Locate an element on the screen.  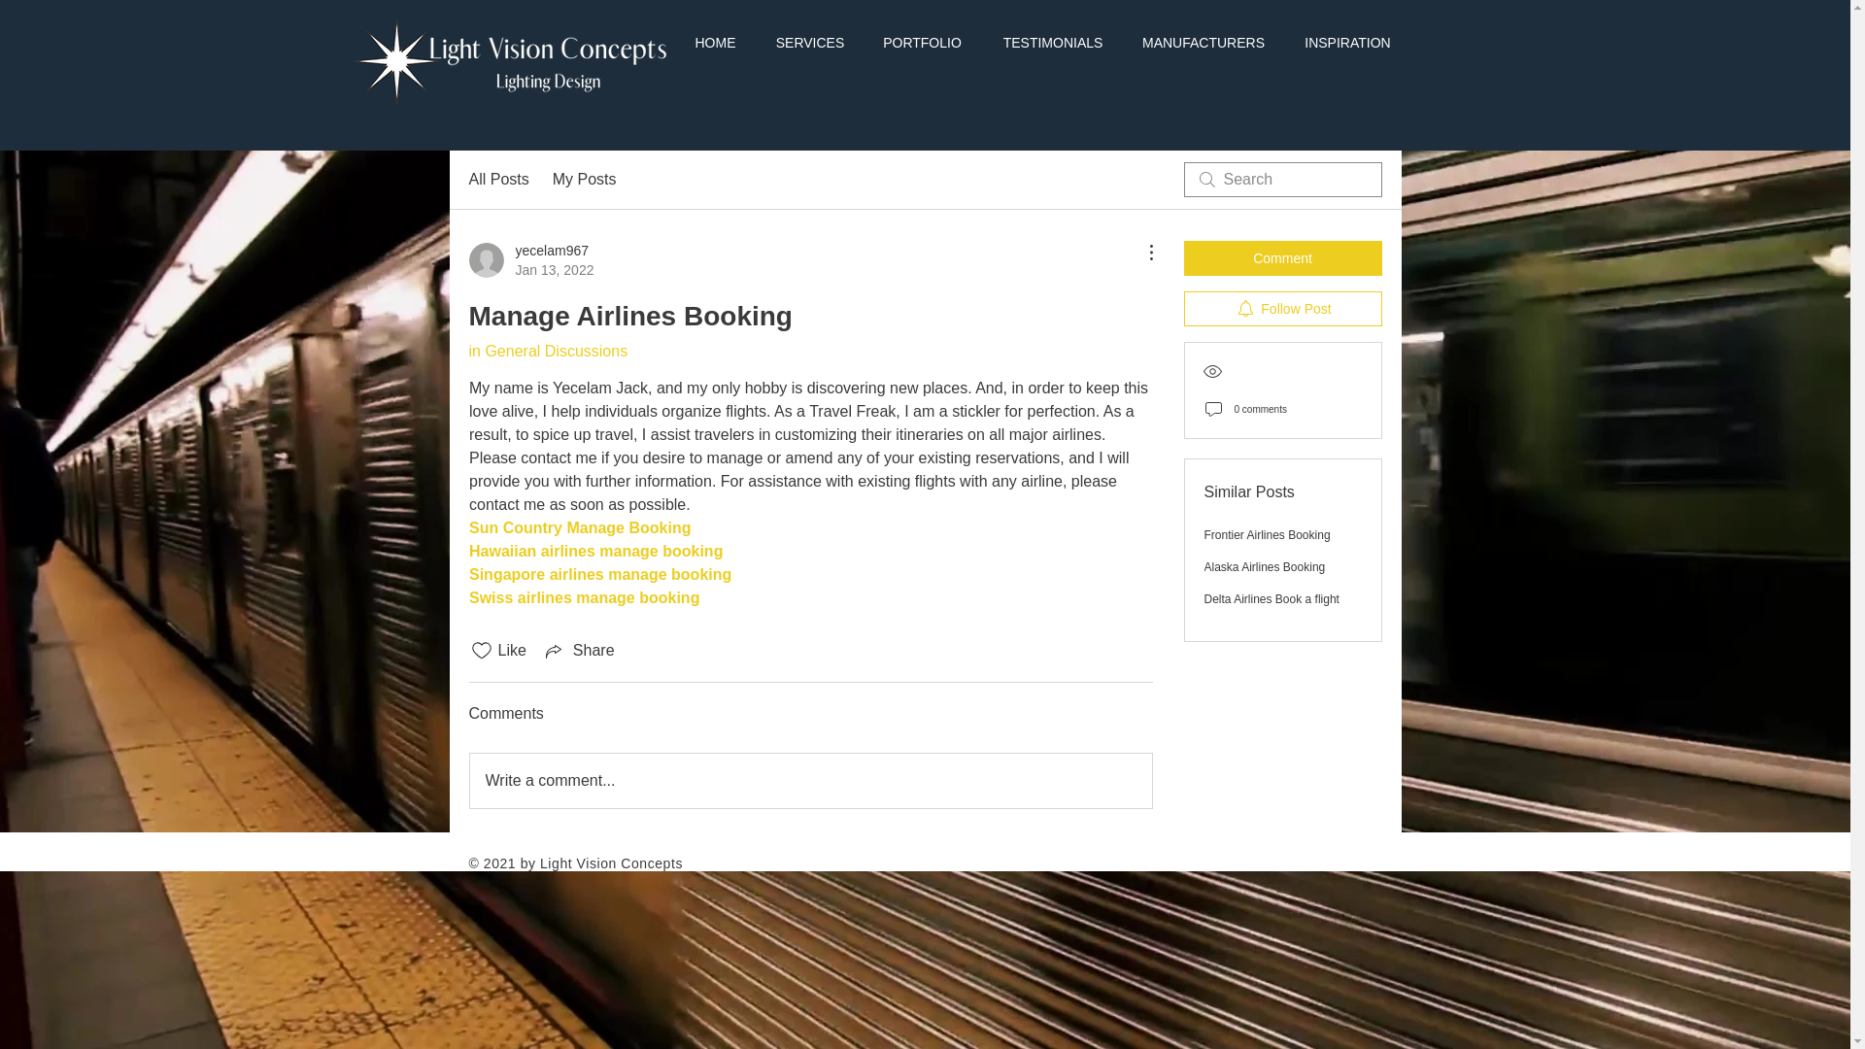
Write a comment... is located at coordinates (810, 781).